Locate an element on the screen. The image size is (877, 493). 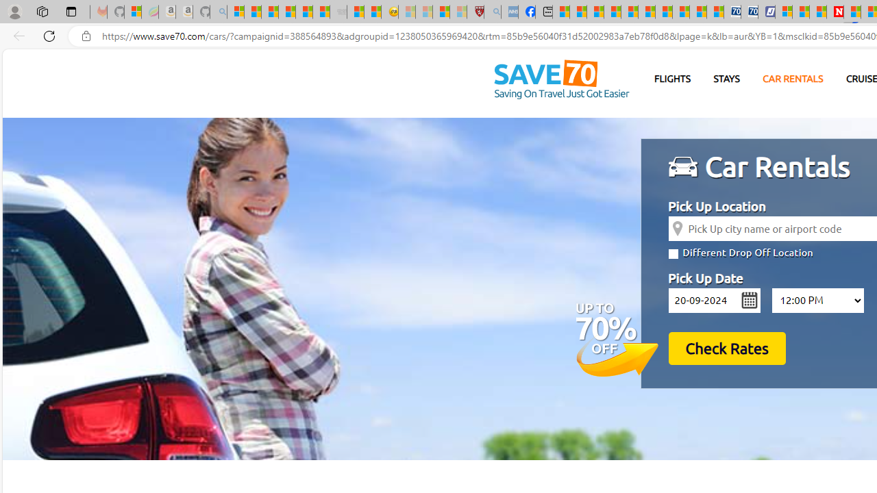
Science - MSN is located at coordinates (441, 12).